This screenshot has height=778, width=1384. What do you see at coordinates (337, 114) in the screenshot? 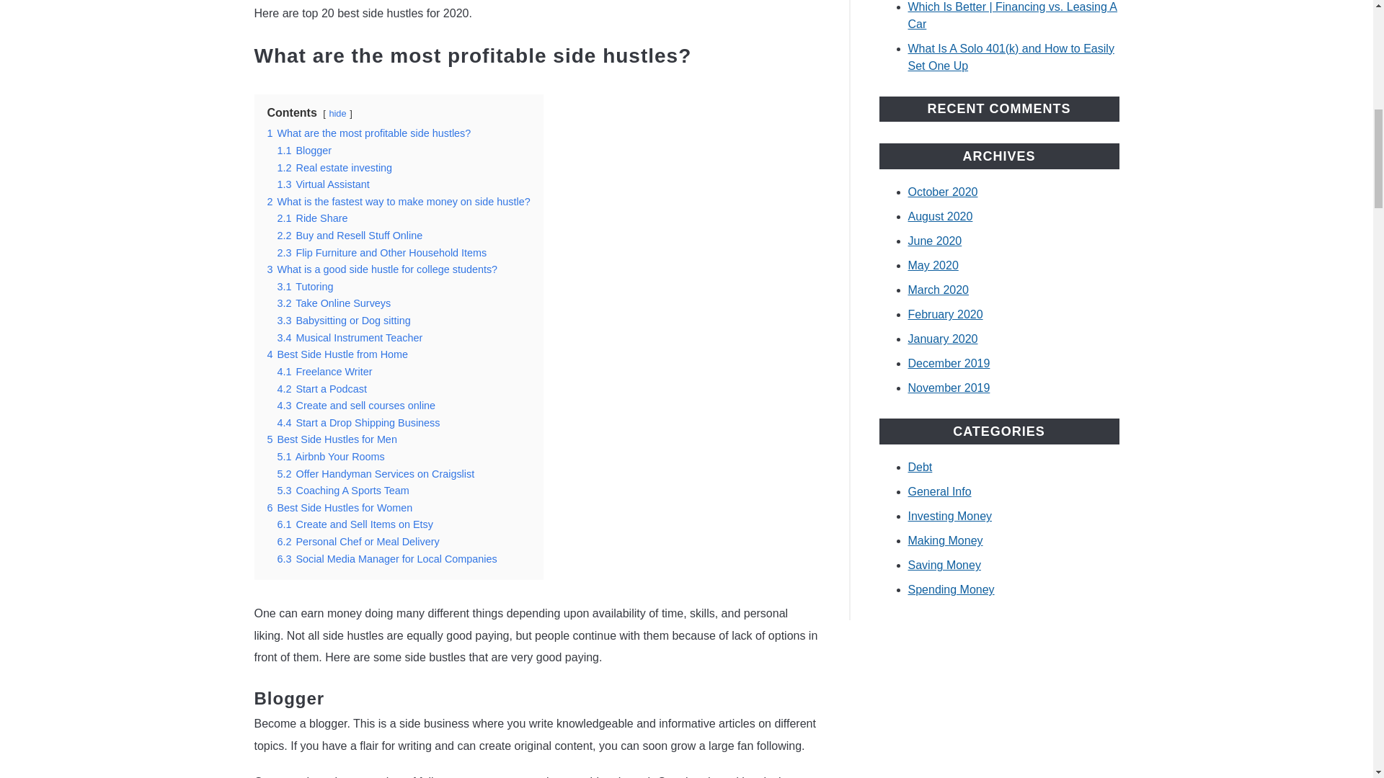
I see `hide` at bounding box center [337, 114].